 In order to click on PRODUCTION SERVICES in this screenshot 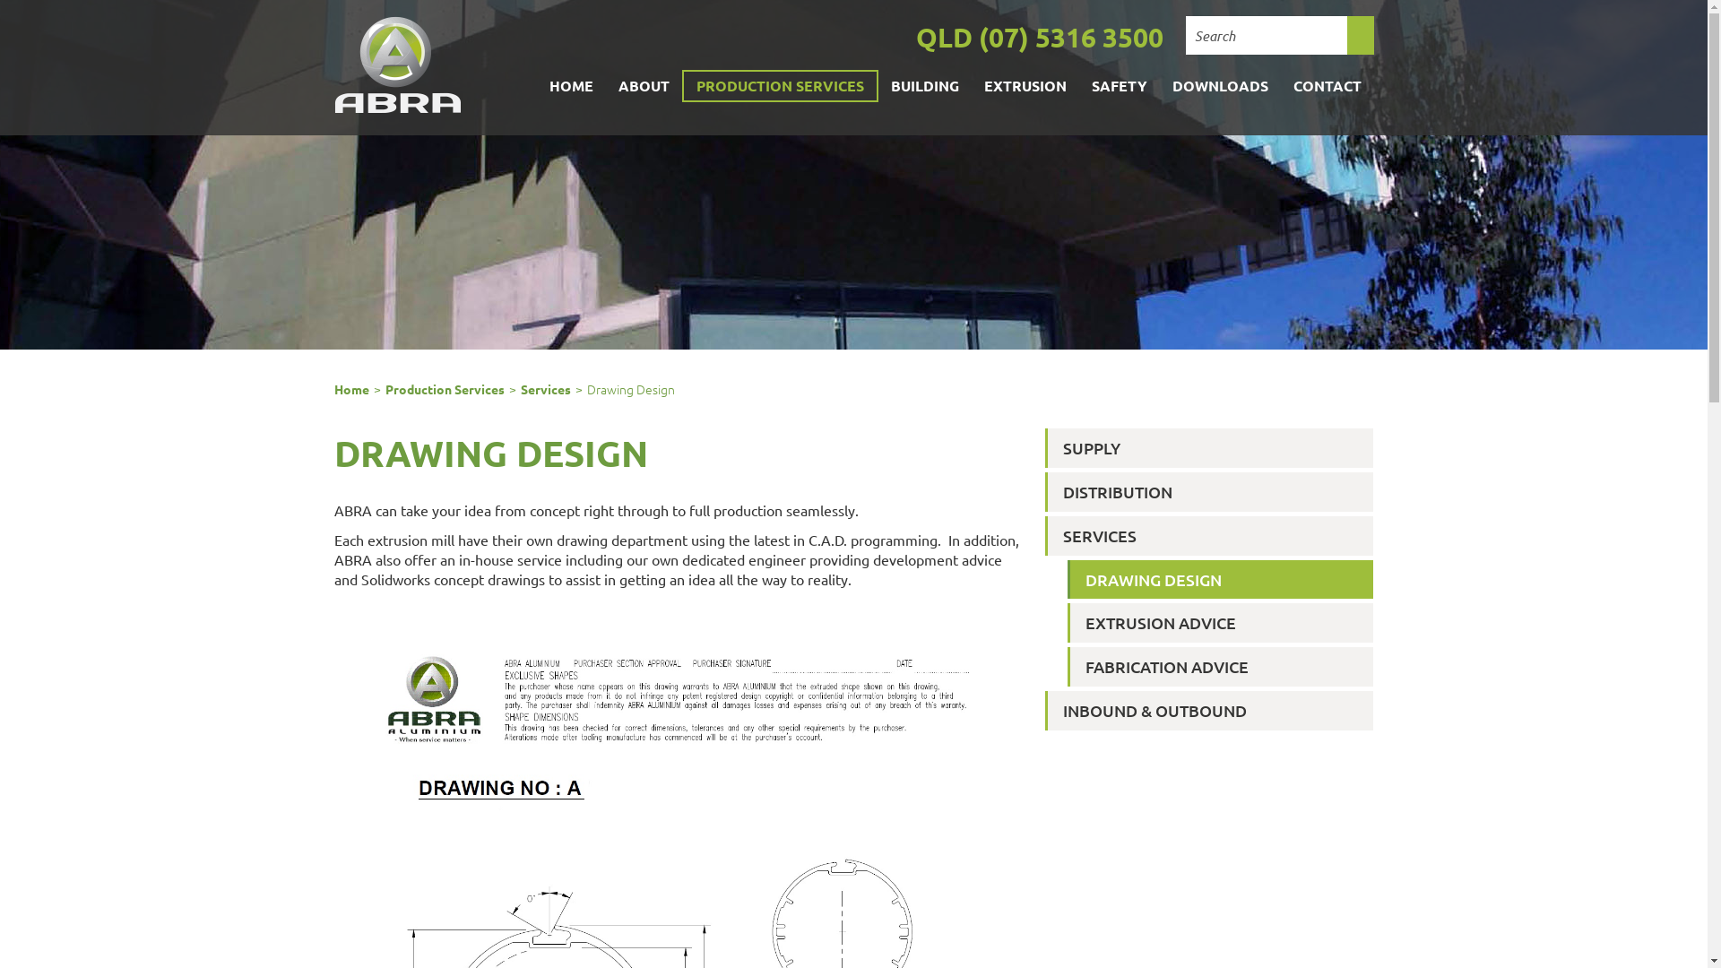, I will do `click(780, 86)`.